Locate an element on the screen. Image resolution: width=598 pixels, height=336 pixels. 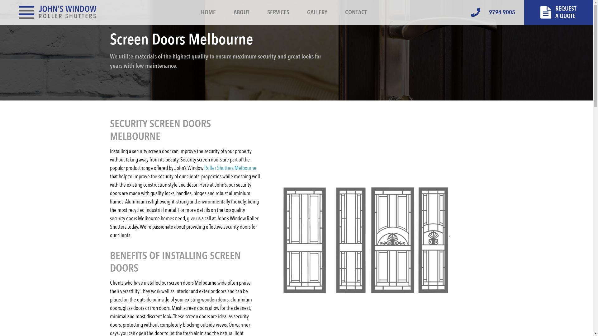
ABOUT is located at coordinates (241, 12).